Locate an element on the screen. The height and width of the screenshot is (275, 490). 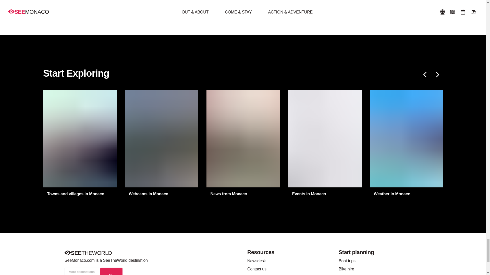
SeeTheWorld.com is located at coordinates (88, 253).